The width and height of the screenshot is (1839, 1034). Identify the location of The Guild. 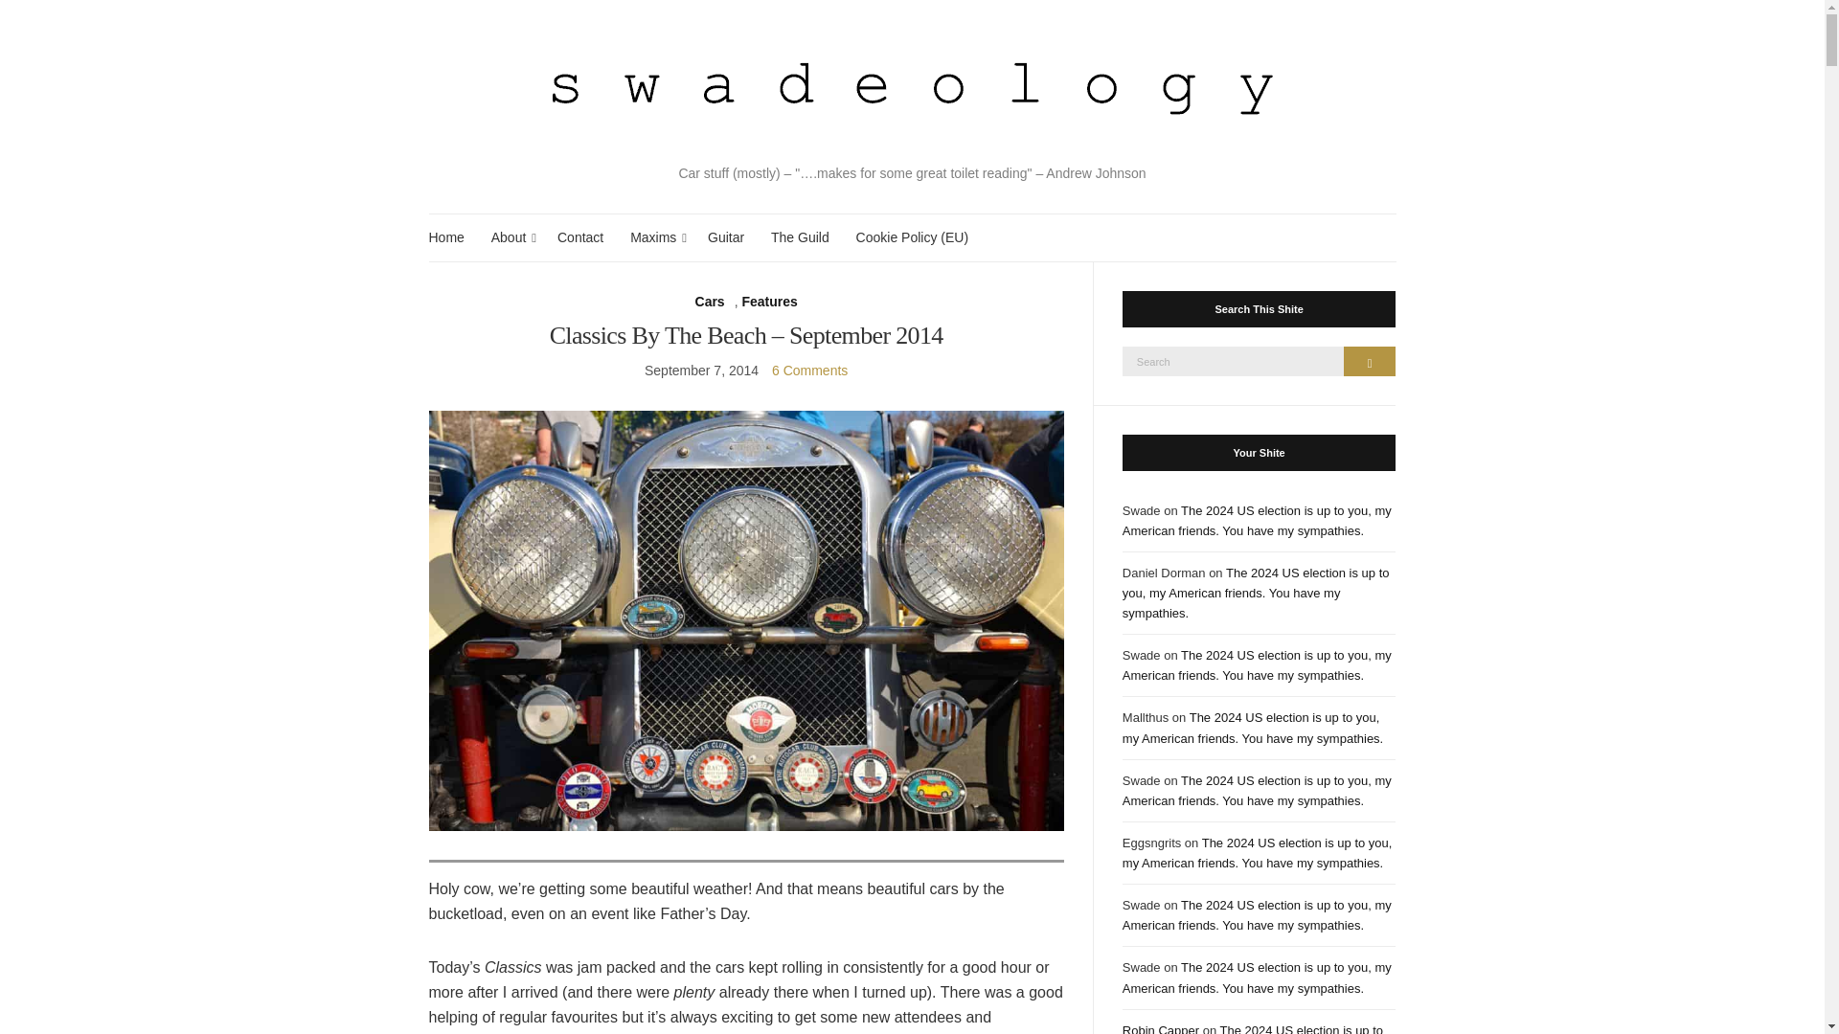
(799, 237).